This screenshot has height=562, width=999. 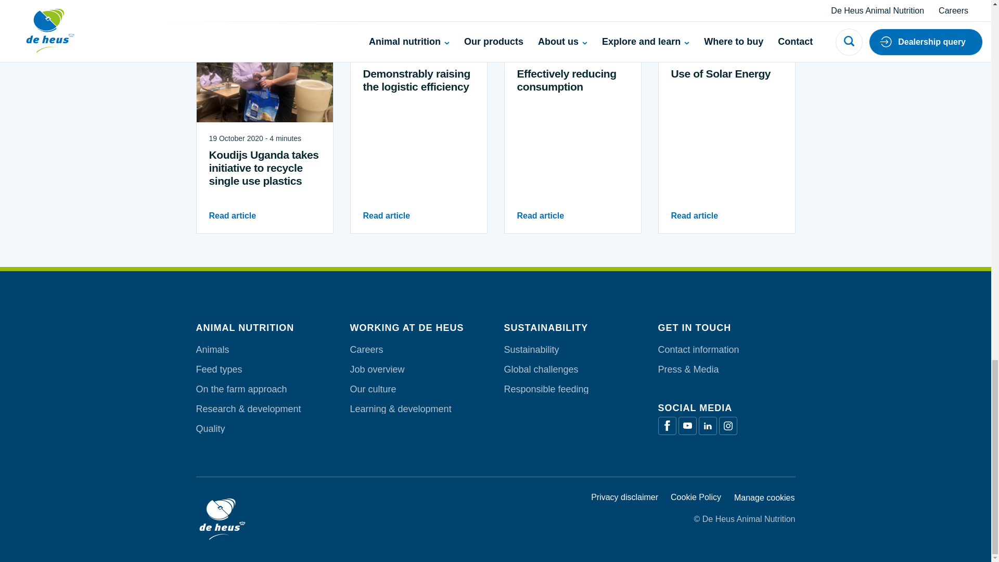 I want to click on Use of Solar Energy, so click(x=726, y=177).